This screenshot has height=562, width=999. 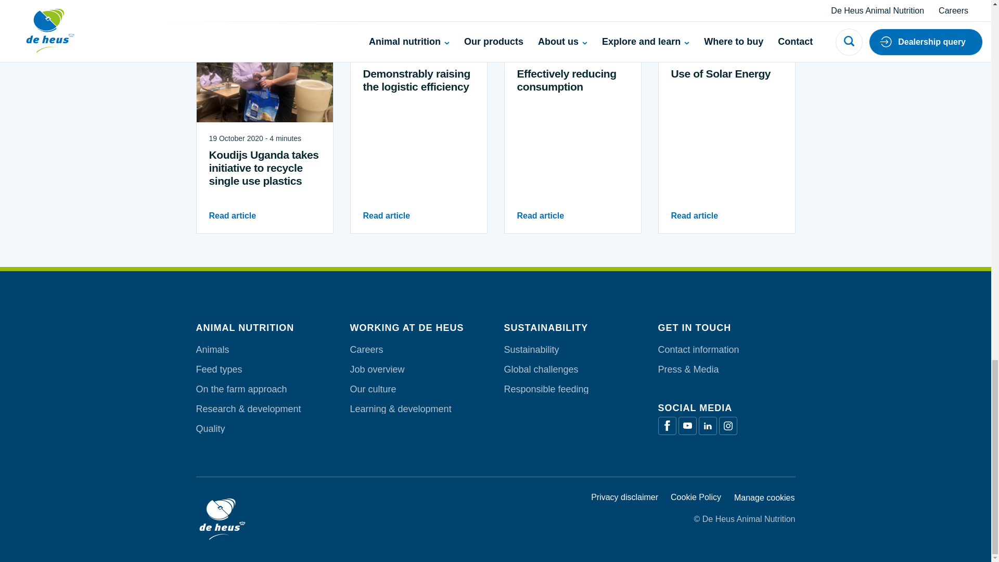 I want to click on Use of Solar Energy, so click(x=726, y=177).